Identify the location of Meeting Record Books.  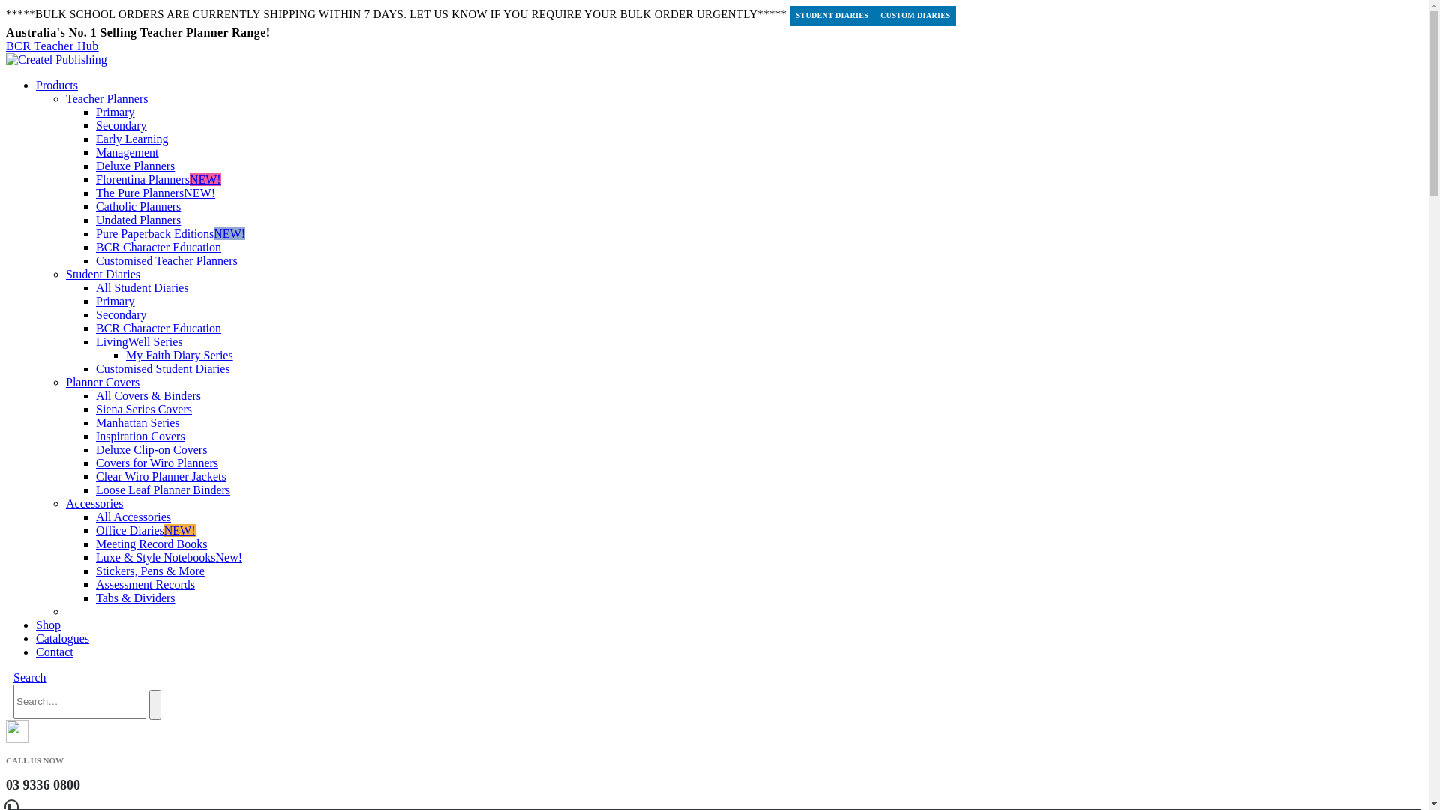
(151, 544).